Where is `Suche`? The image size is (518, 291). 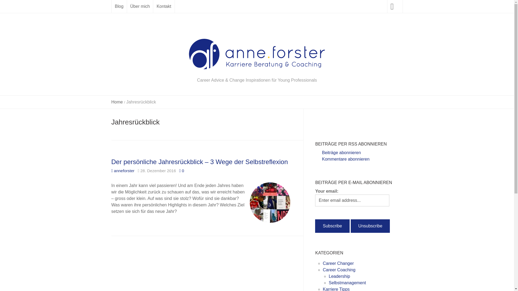
Suche is located at coordinates (8, 7).